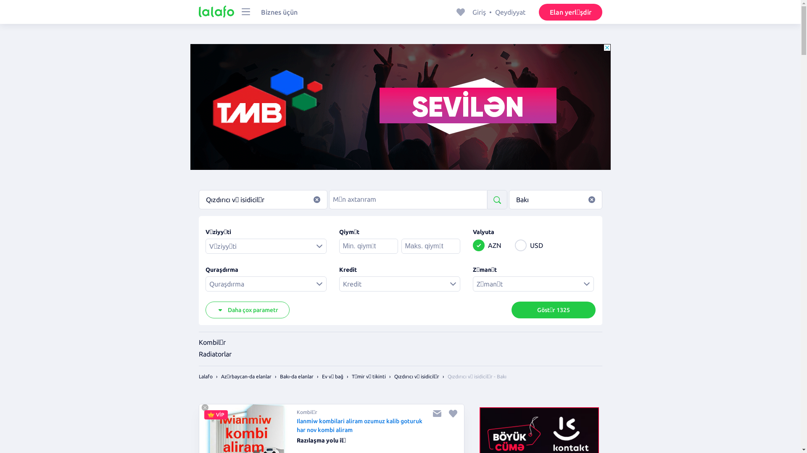  What do you see at coordinates (205, 377) in the screenshot?
I see `Lalafo` at bounding box center [205, 377].